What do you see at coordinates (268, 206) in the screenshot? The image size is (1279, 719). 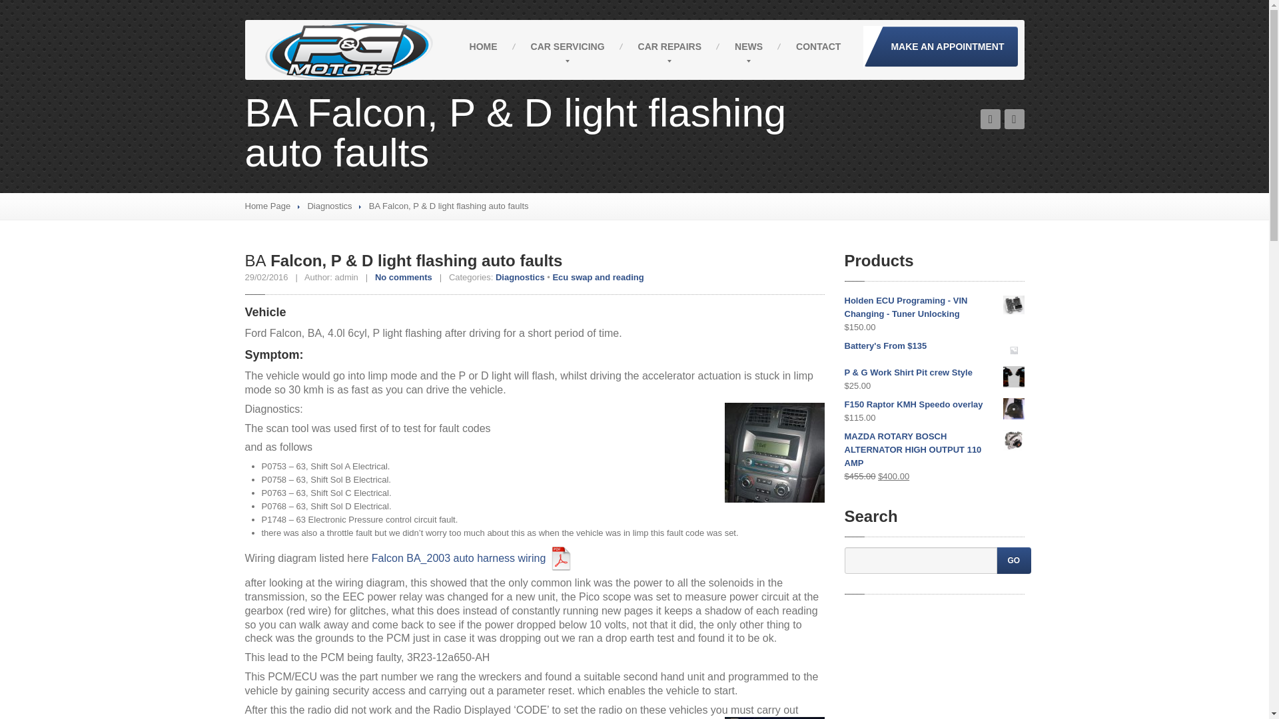 I see `Home Page` at bounding box center [268, 206].